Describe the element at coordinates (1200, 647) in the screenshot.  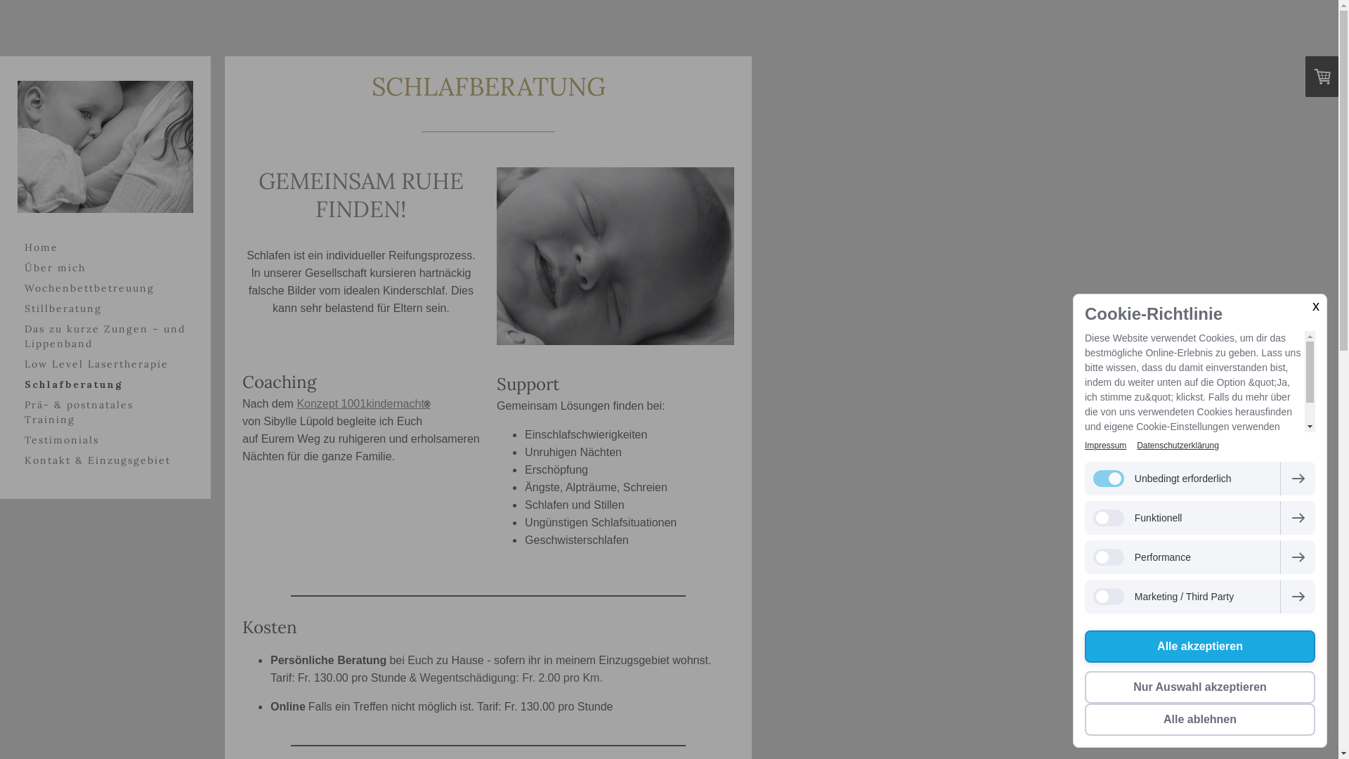
I see `Alle akzeptieren` at that location.